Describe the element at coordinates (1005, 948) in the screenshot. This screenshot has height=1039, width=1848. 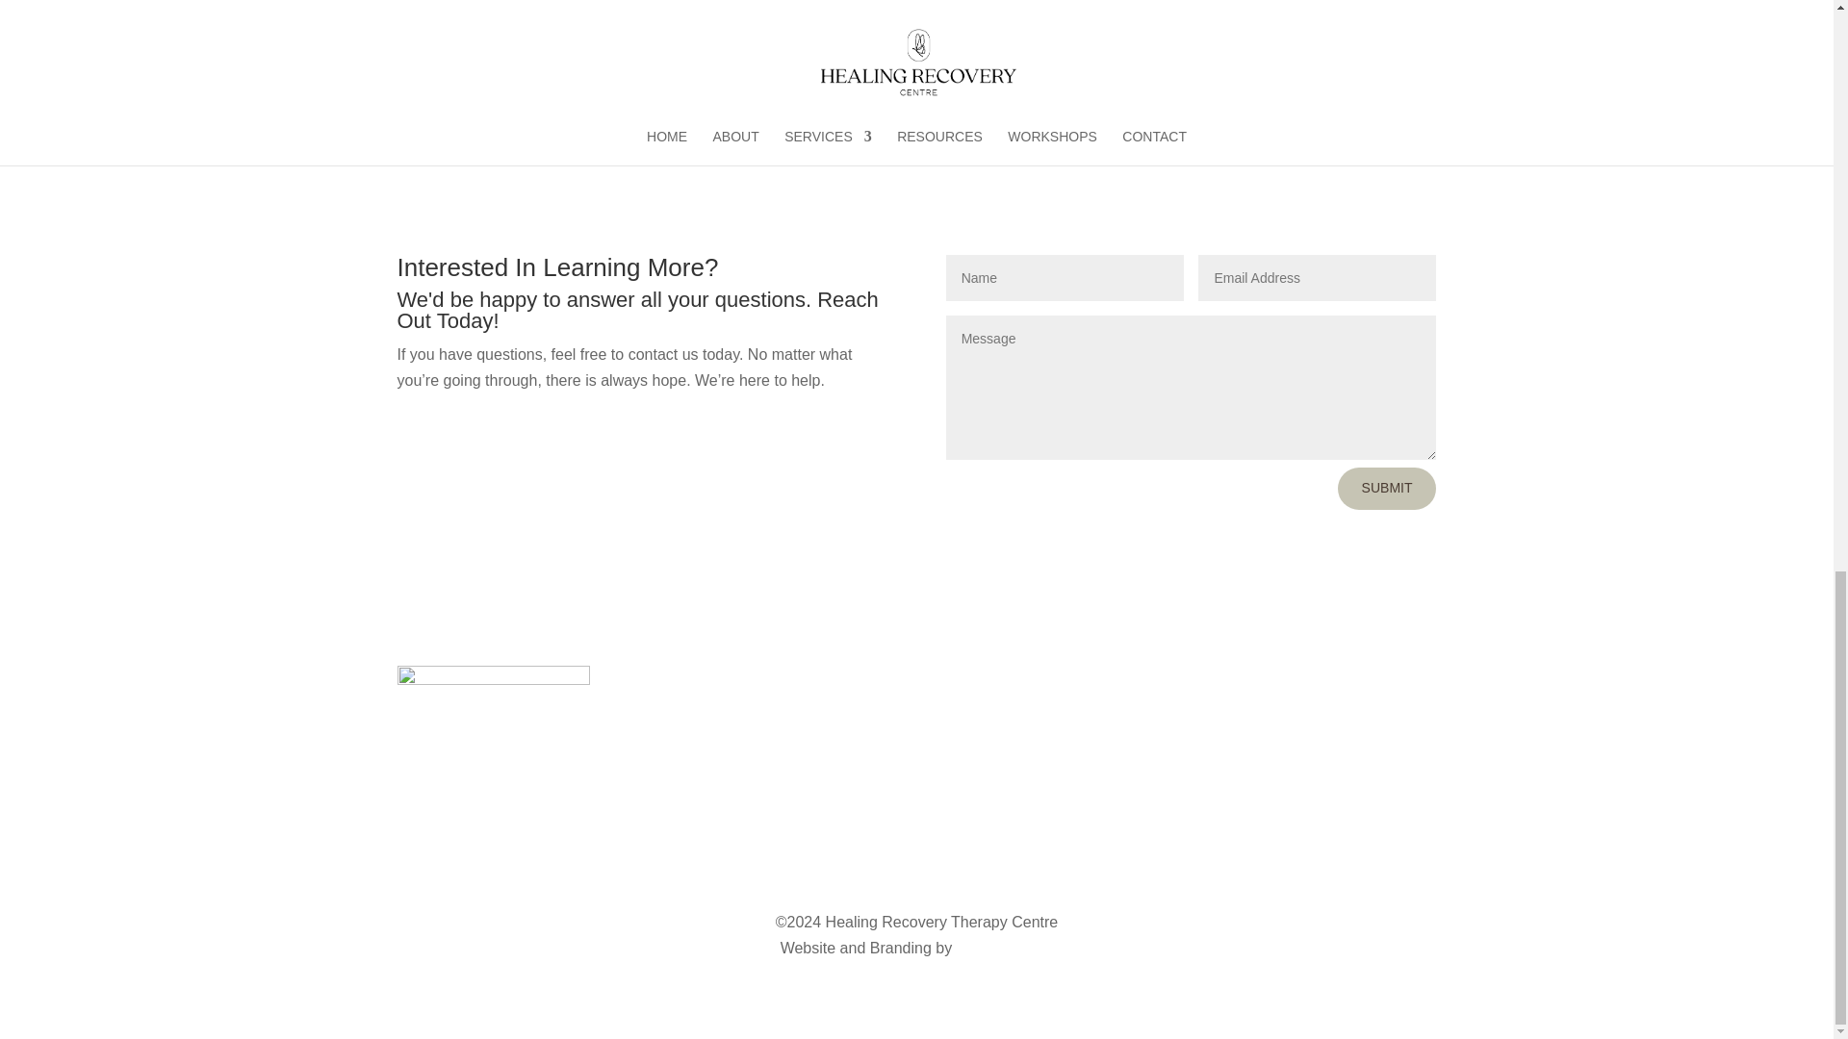
I see `Web of Words` at that location.